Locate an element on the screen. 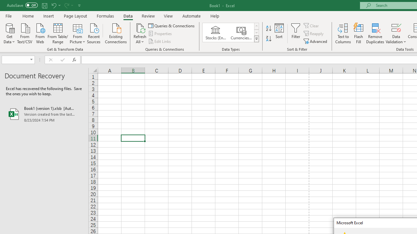 Image resolution: width=417 pixels, height=234 pixels. View is located at coordinates (168, 16).